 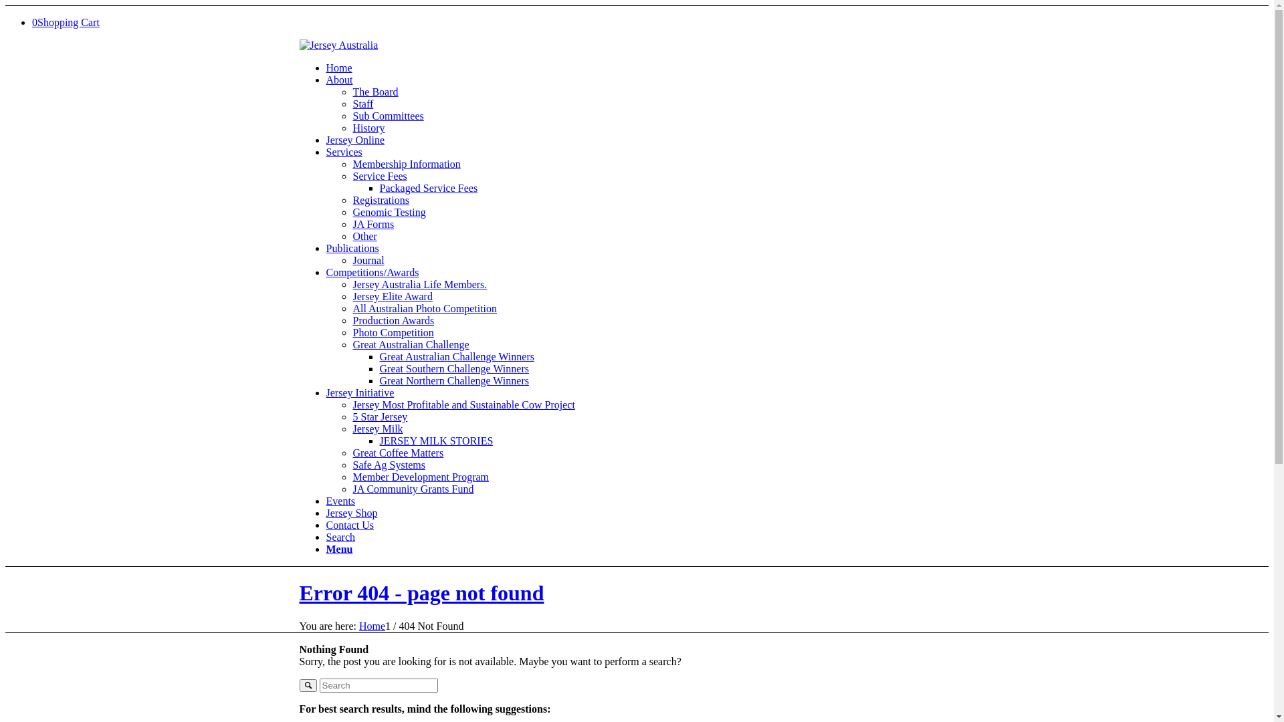 I want to click on Jersey Elite Award, so click(x=393, y=297).